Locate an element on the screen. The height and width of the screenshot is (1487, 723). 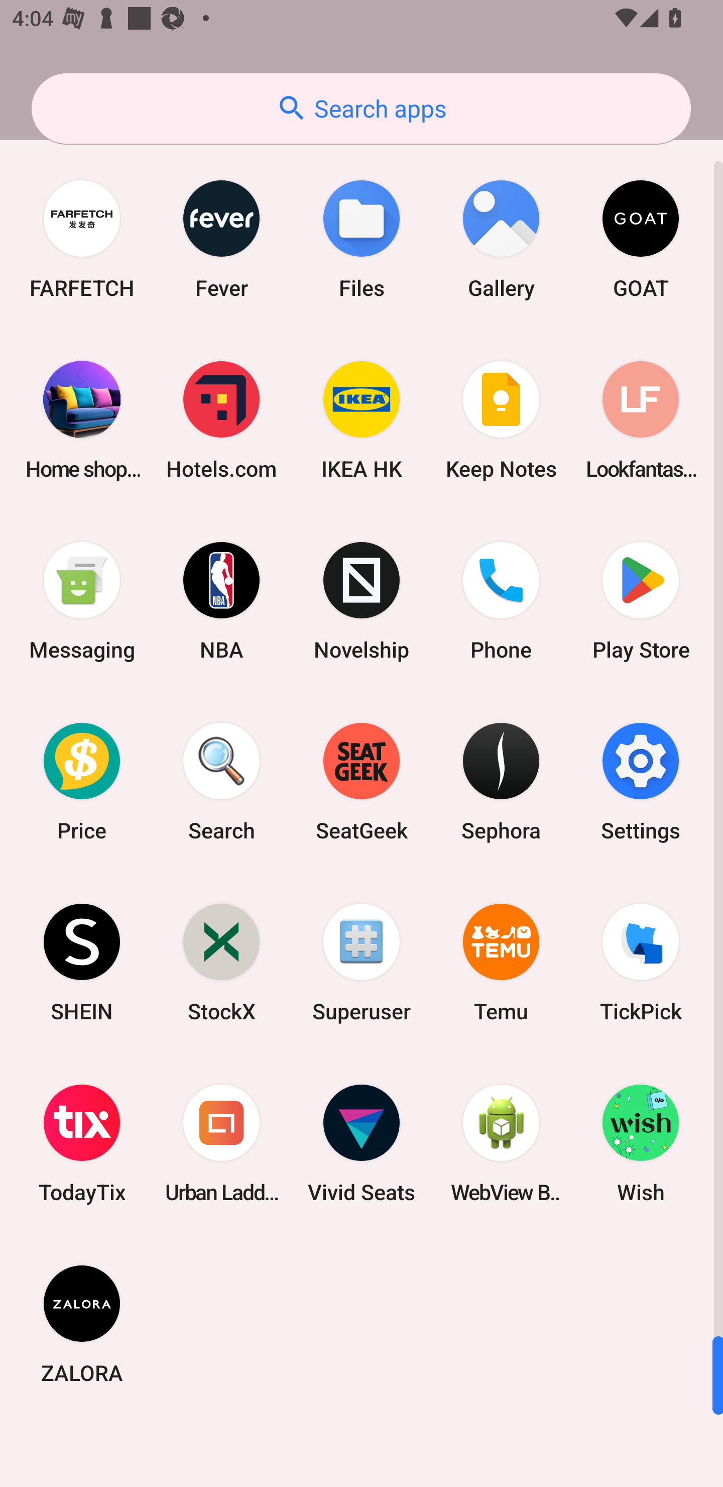
ZALORA is located at coordinates (82, 1324).